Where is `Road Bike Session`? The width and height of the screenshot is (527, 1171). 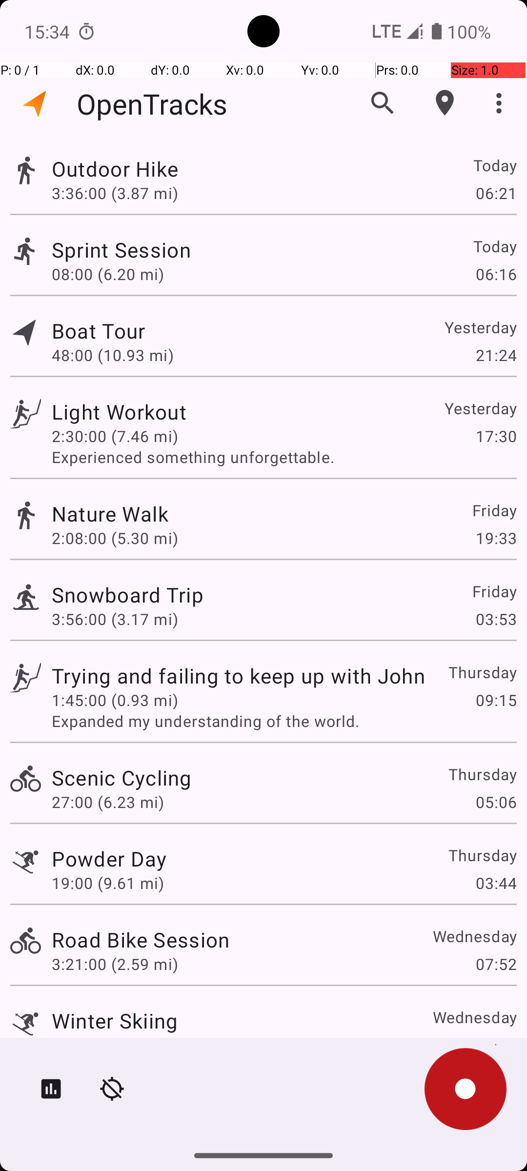 Road Bike Session is located at coordinates (141, 940).